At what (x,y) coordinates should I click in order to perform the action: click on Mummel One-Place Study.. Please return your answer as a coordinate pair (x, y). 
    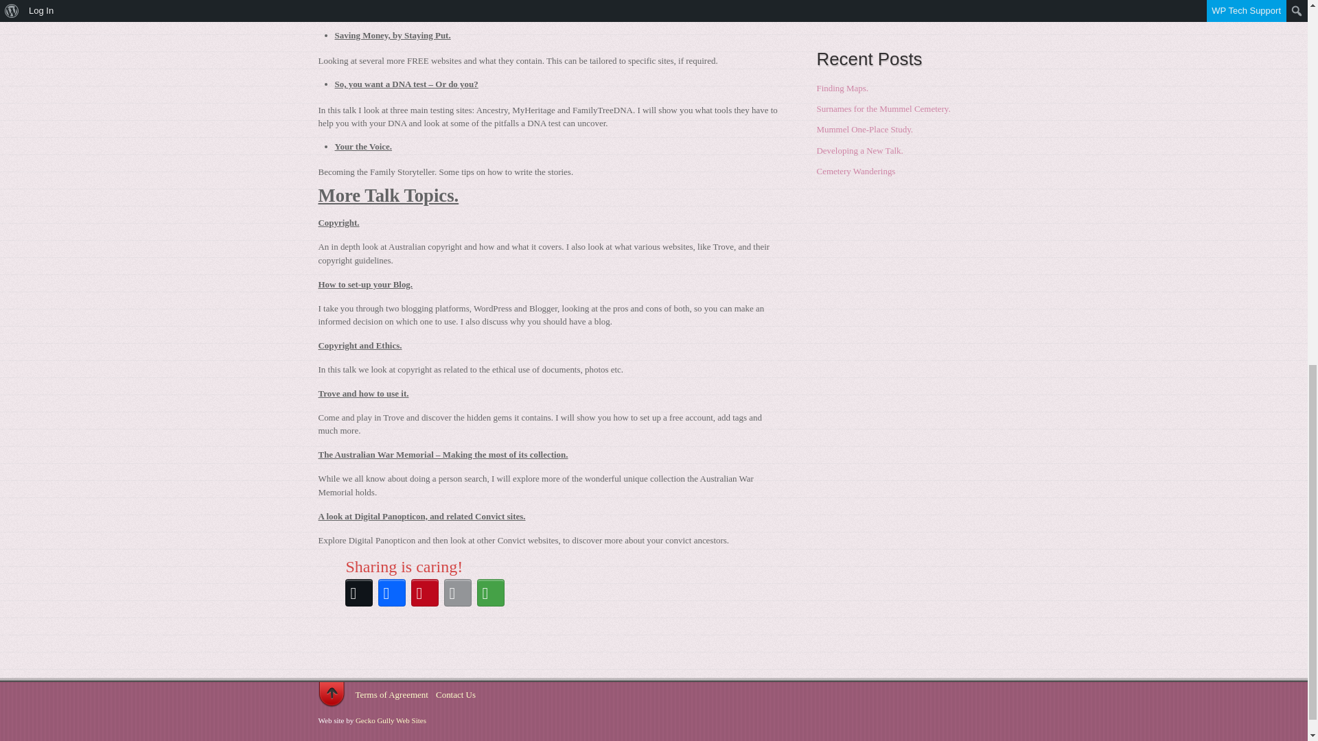
    Looking at the image, I should click on (865, 129).